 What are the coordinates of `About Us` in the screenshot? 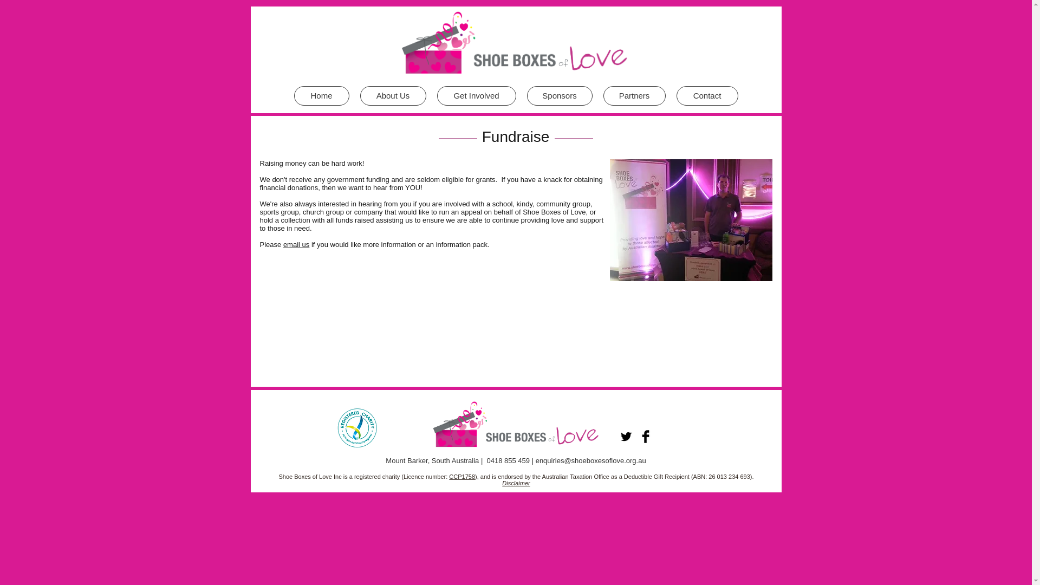 It's located at (392, 95).